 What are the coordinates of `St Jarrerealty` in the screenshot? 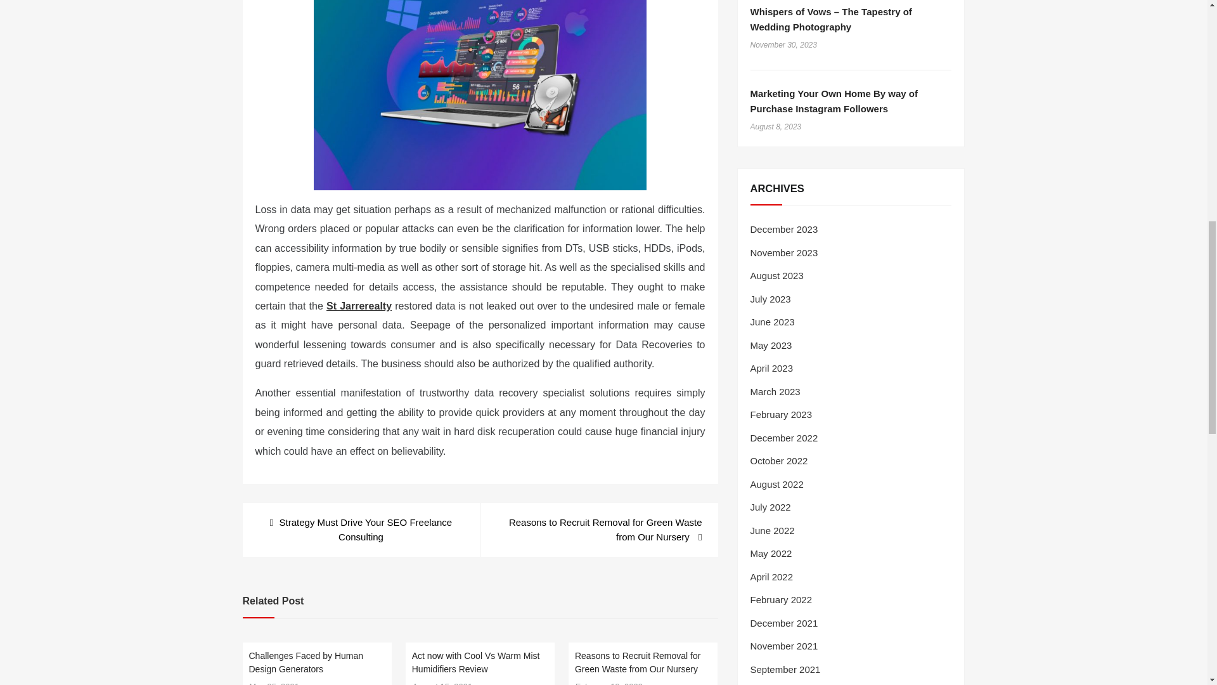 It's located at (359, 306).